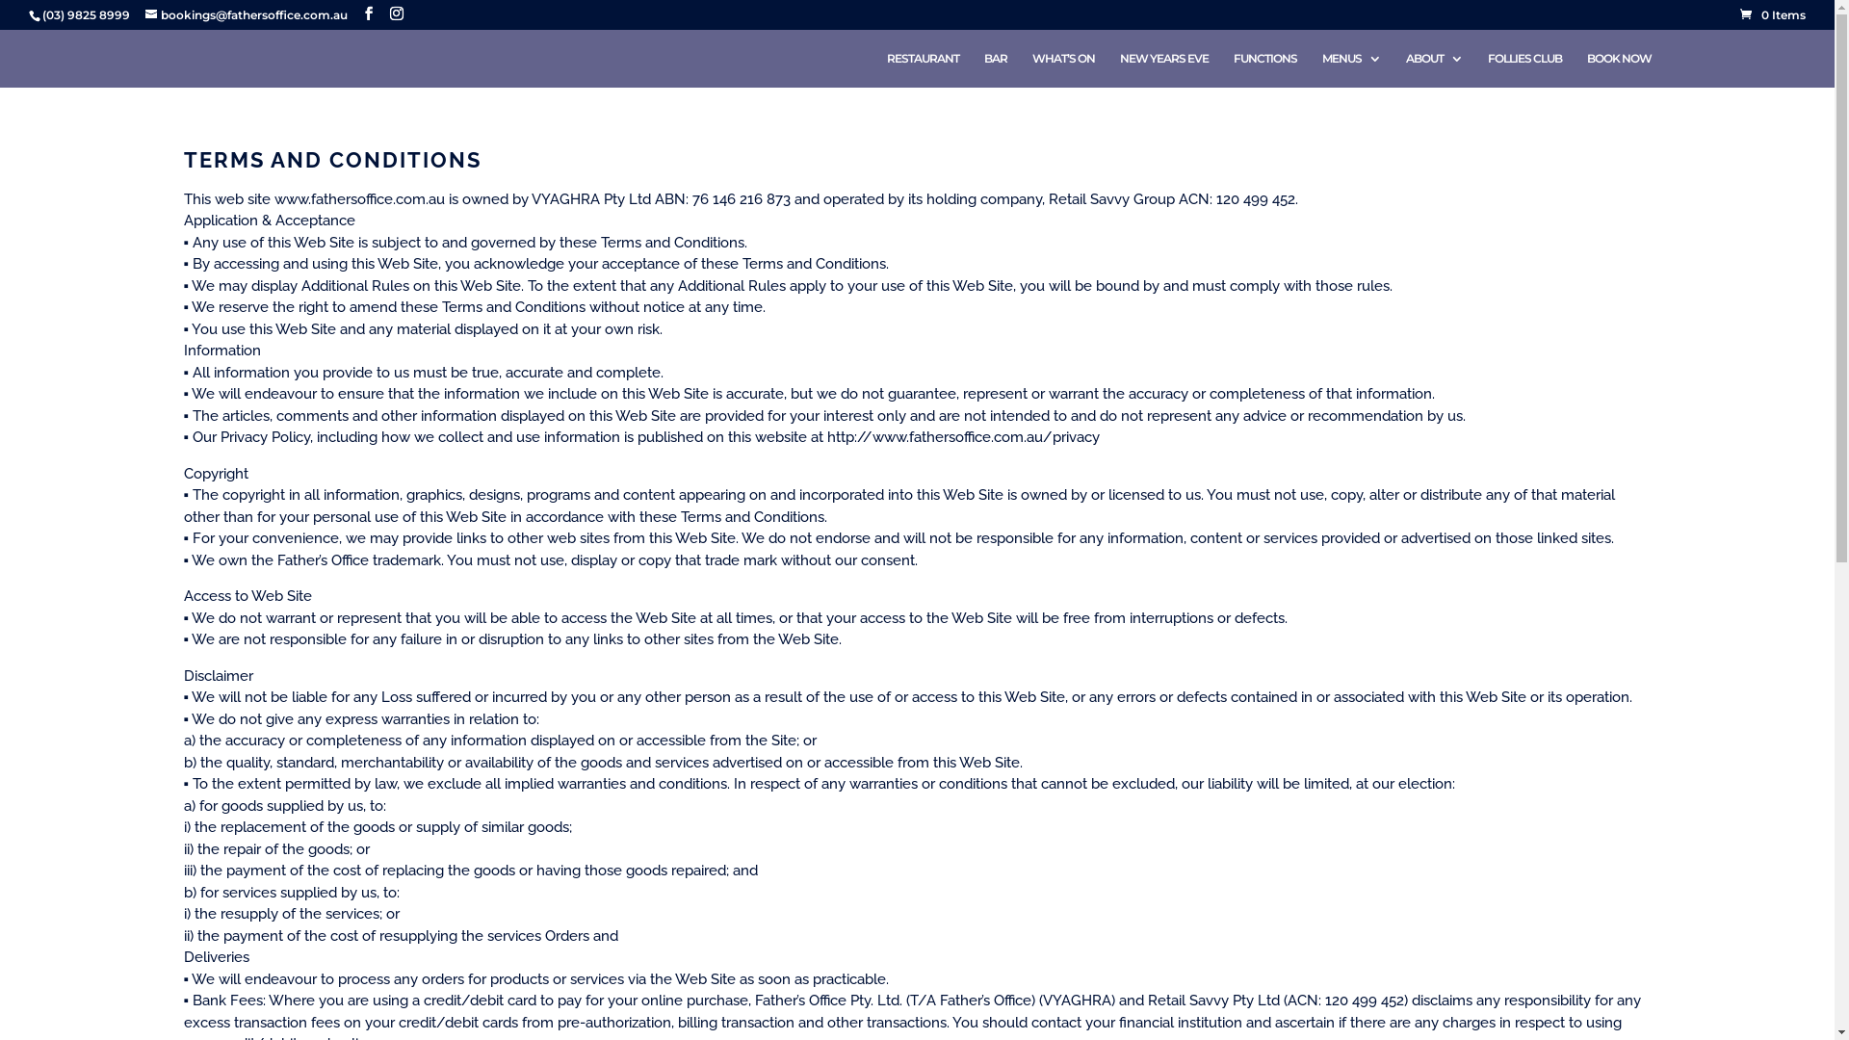 Image resolution: width=1849 pixels, height=1040 pixels. What do you see at coordinates (1435, 69) in the screenshot?
I see `ABOUT` at bounding box center [1435, 69].